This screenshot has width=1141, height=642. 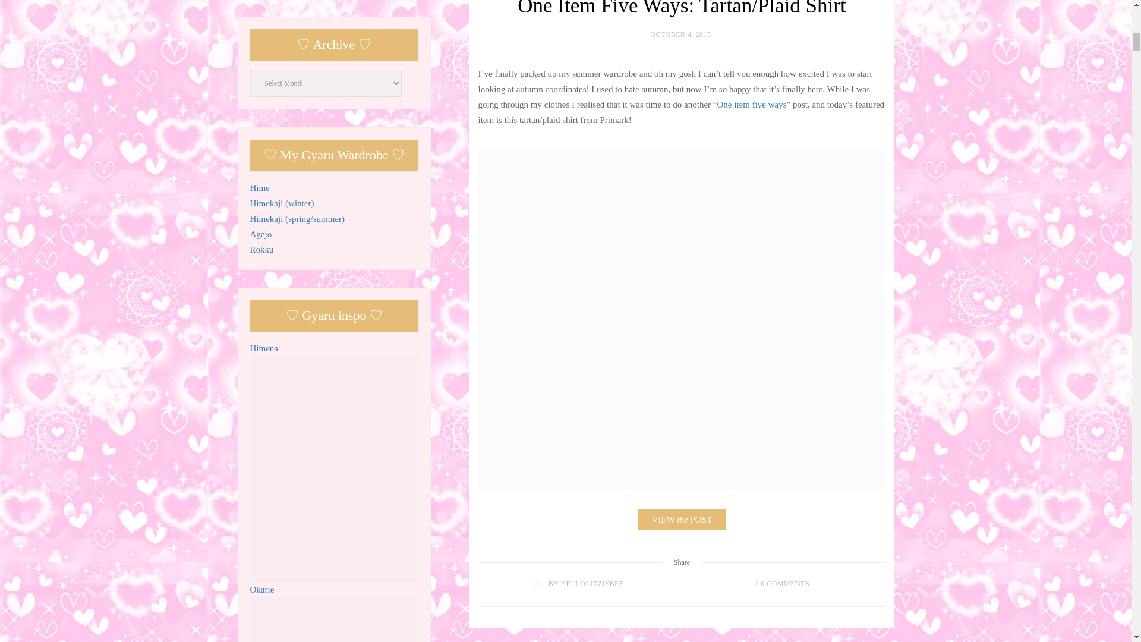 What do you see at coordinates (591, 584) in the screenshot?
I see `Posts by hellolizziebee` at bounding box center [591, 584].